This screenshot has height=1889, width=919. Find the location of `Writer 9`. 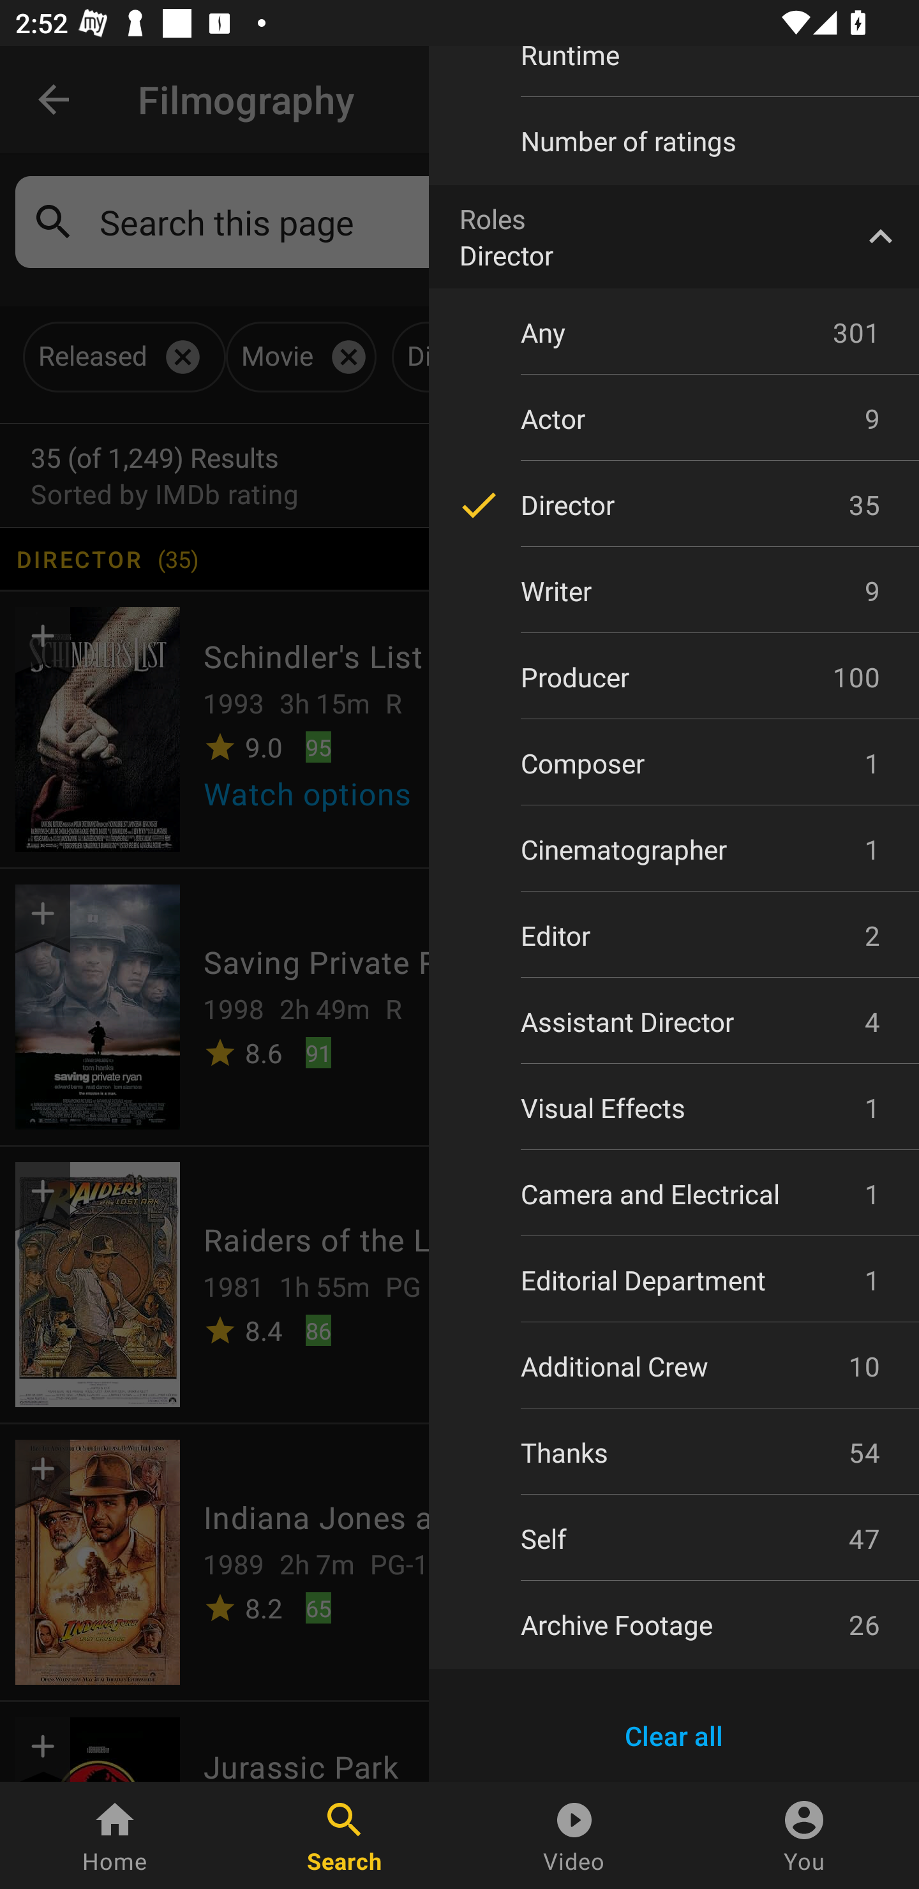

Writer 9 is located at coordinates (674, 591).